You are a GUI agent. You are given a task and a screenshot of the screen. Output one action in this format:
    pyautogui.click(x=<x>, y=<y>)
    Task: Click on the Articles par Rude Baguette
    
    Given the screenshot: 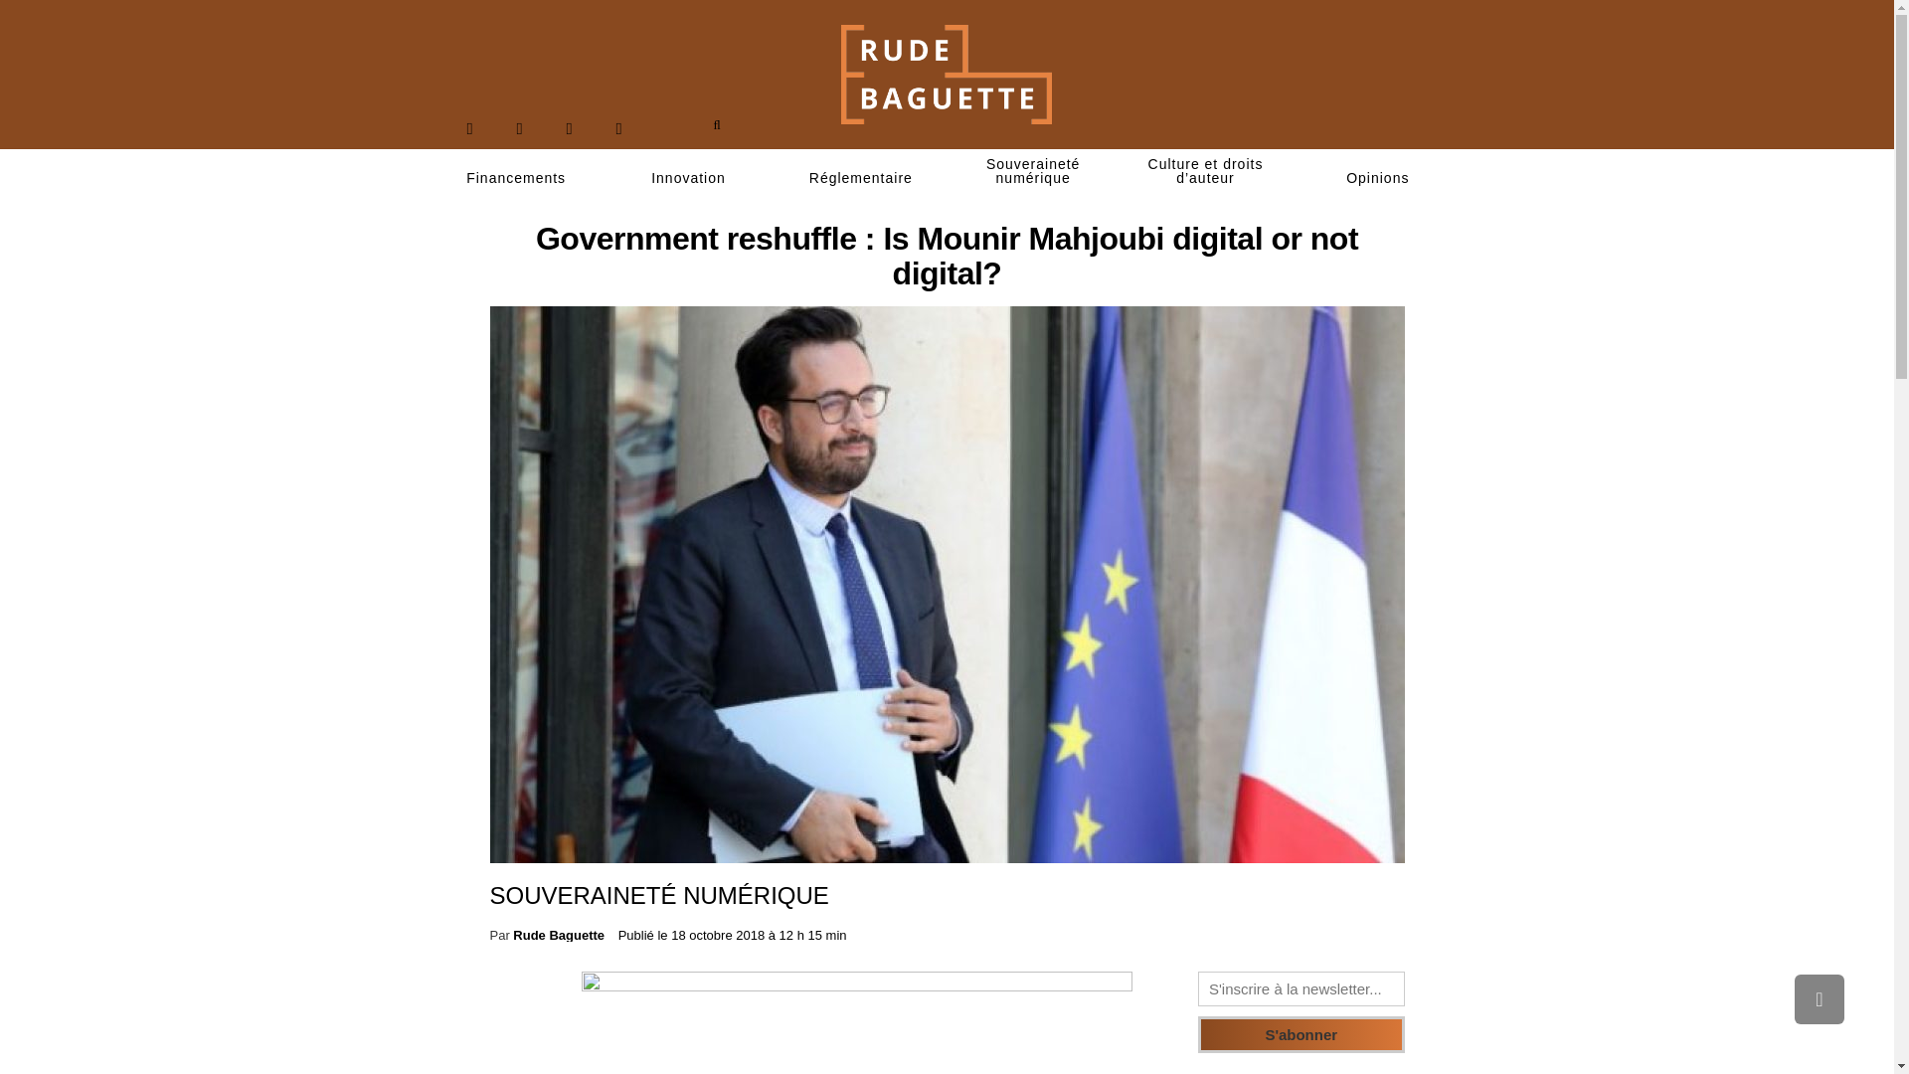 What is the action you would take?
    pyautogui.click(x=559, y=935)
    